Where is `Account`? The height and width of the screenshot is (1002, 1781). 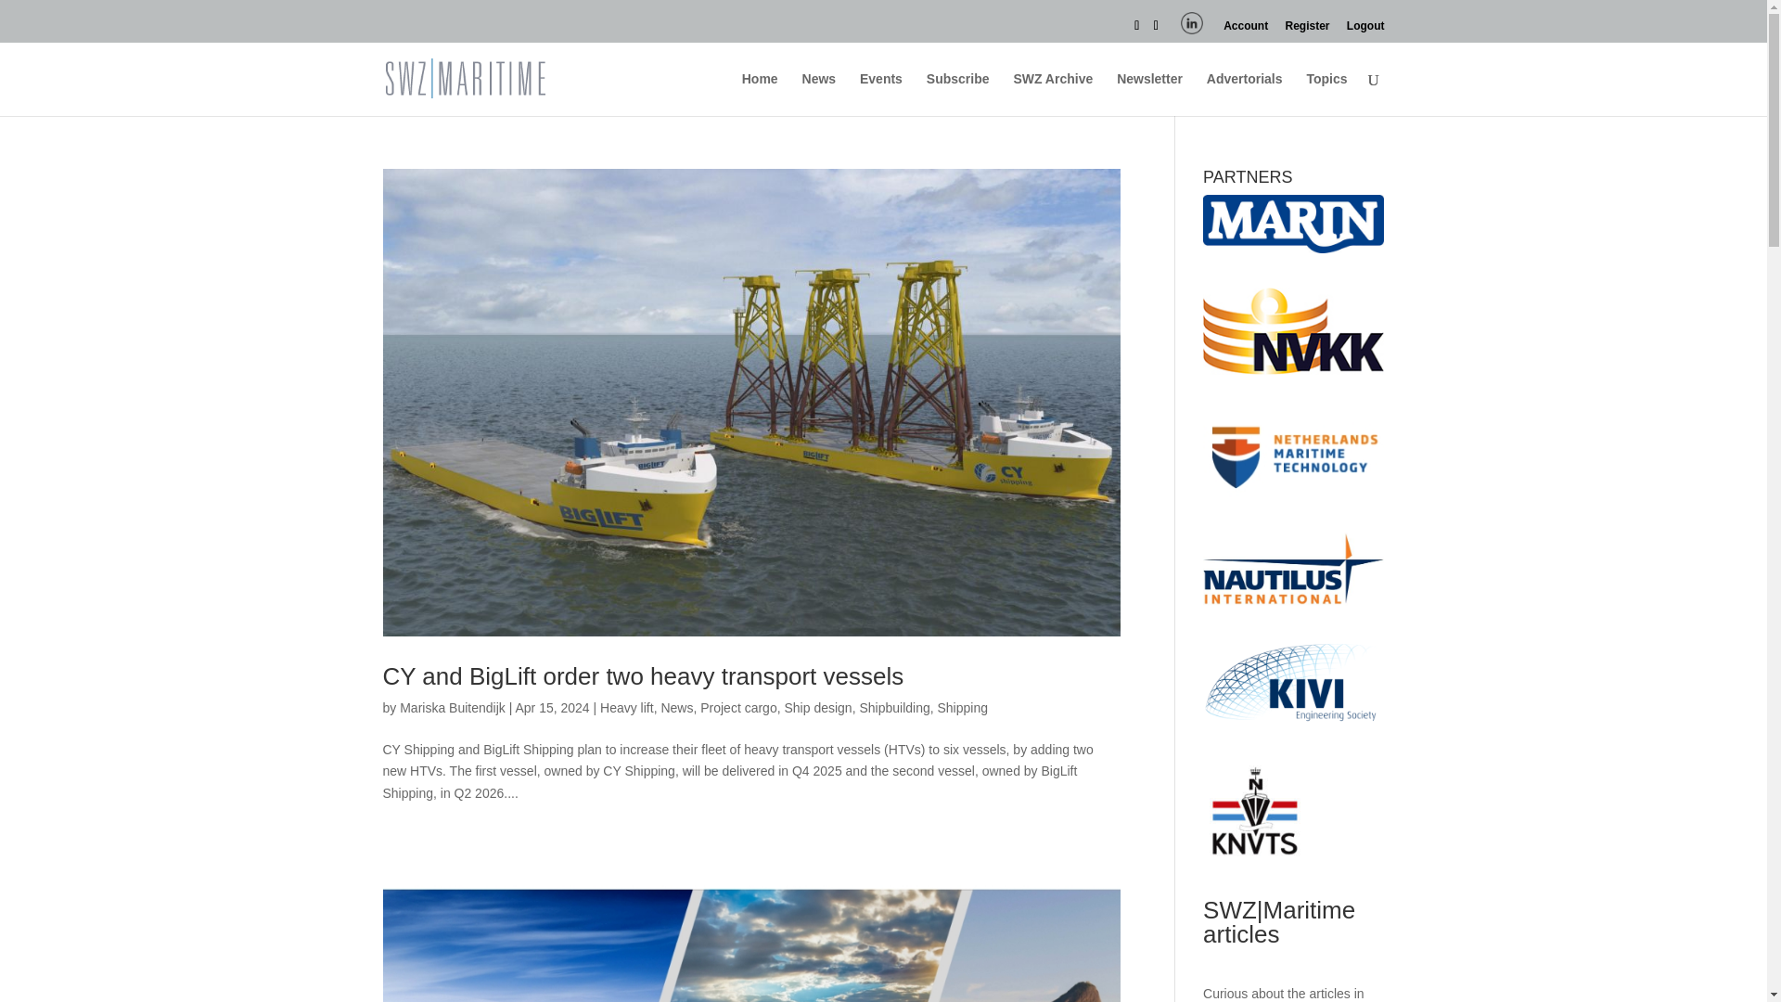
Account is located at coordinates (1246, 30).